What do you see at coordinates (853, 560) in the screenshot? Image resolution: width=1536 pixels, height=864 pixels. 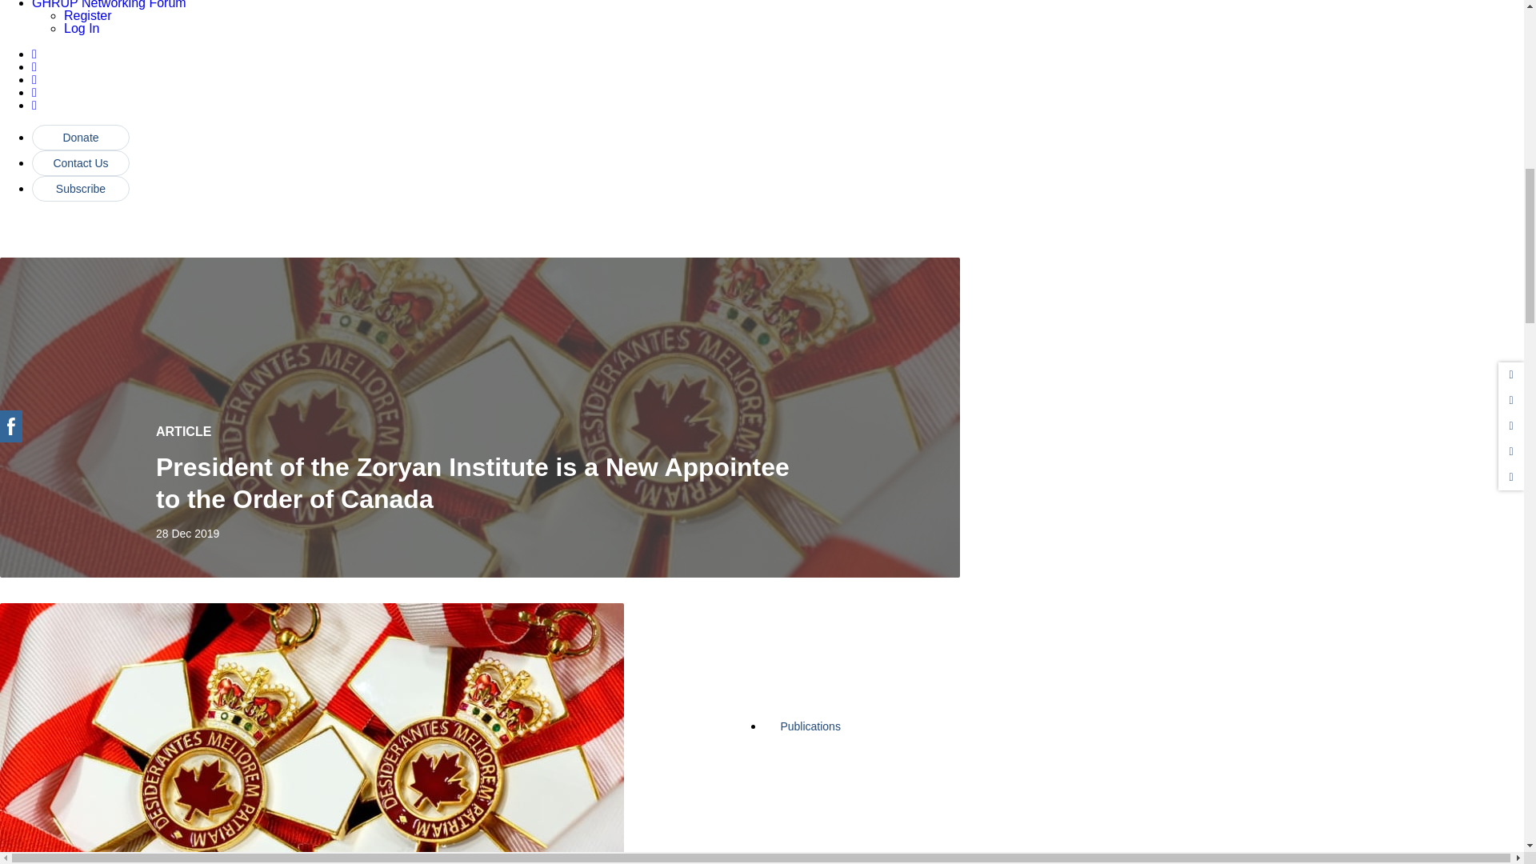 I see `About Us` at bounding box center [853, 560].